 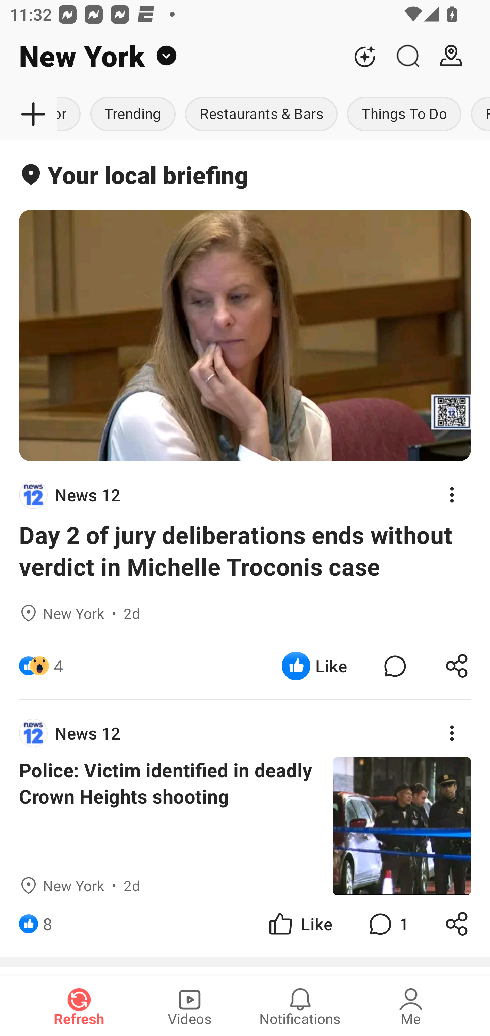 I want to click on Things To Do, so click(x=404, y=115).